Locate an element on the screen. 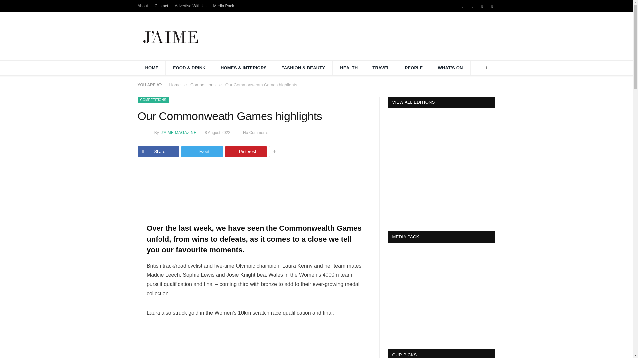 This screenshot has height=358, width=638. Facebook is located at coordinates (463, 6).